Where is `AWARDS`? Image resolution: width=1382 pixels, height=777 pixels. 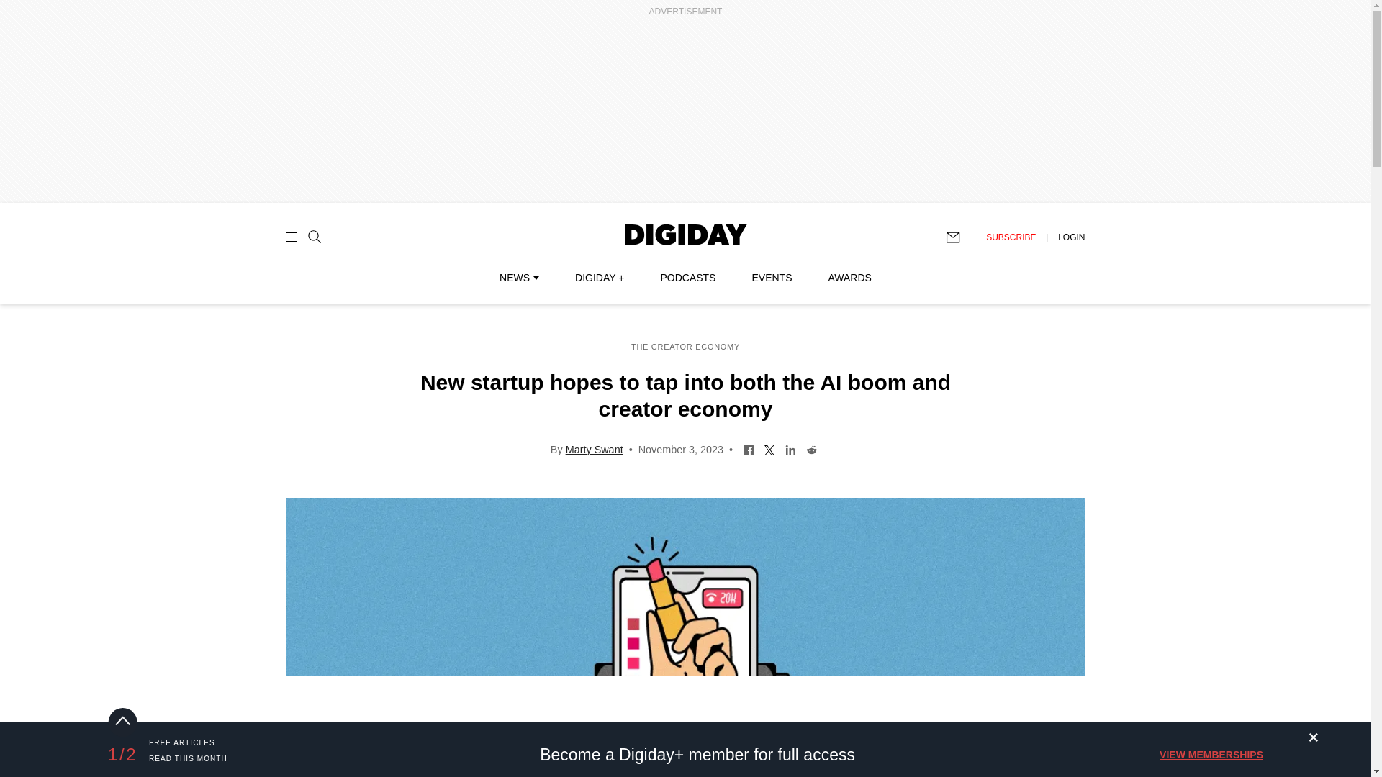 AWARDS is located at coordinates (849, 278).